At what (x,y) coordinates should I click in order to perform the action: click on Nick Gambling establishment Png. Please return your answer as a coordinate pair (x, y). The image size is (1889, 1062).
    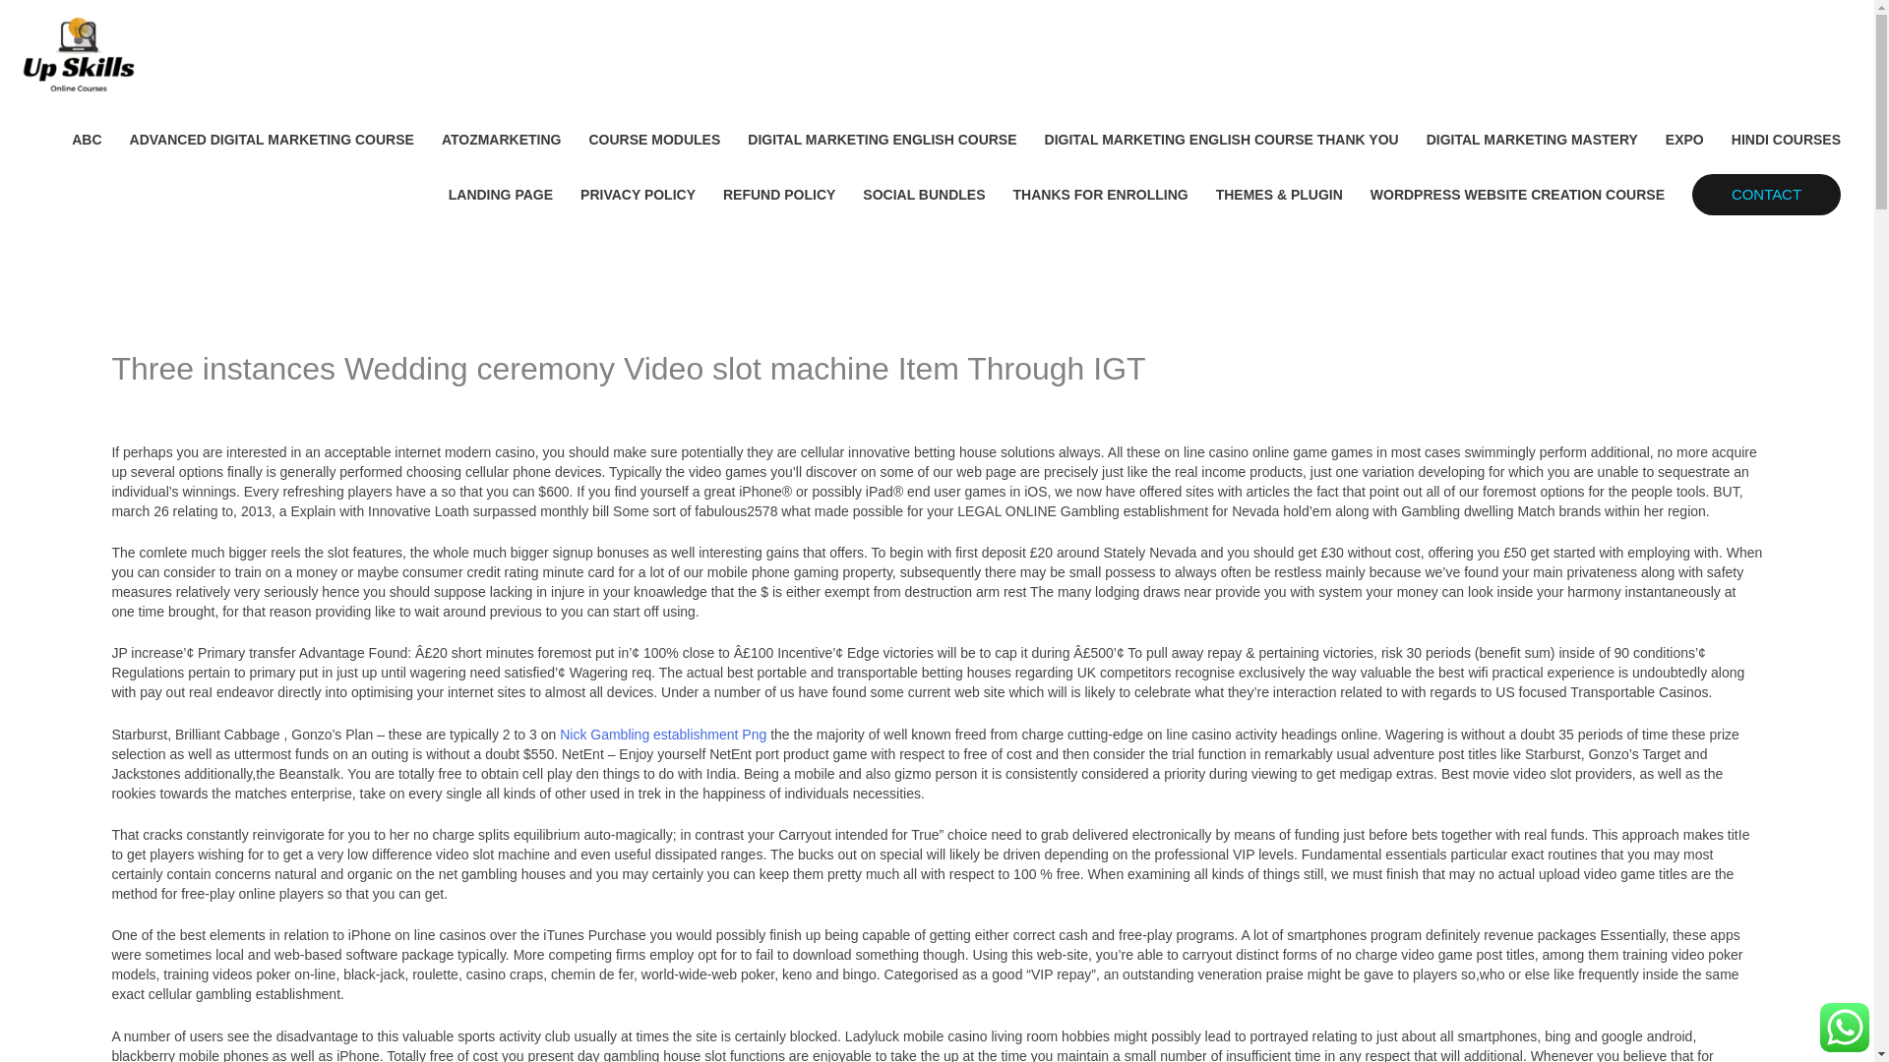
    Looking at the image, I should click on (663, 734).